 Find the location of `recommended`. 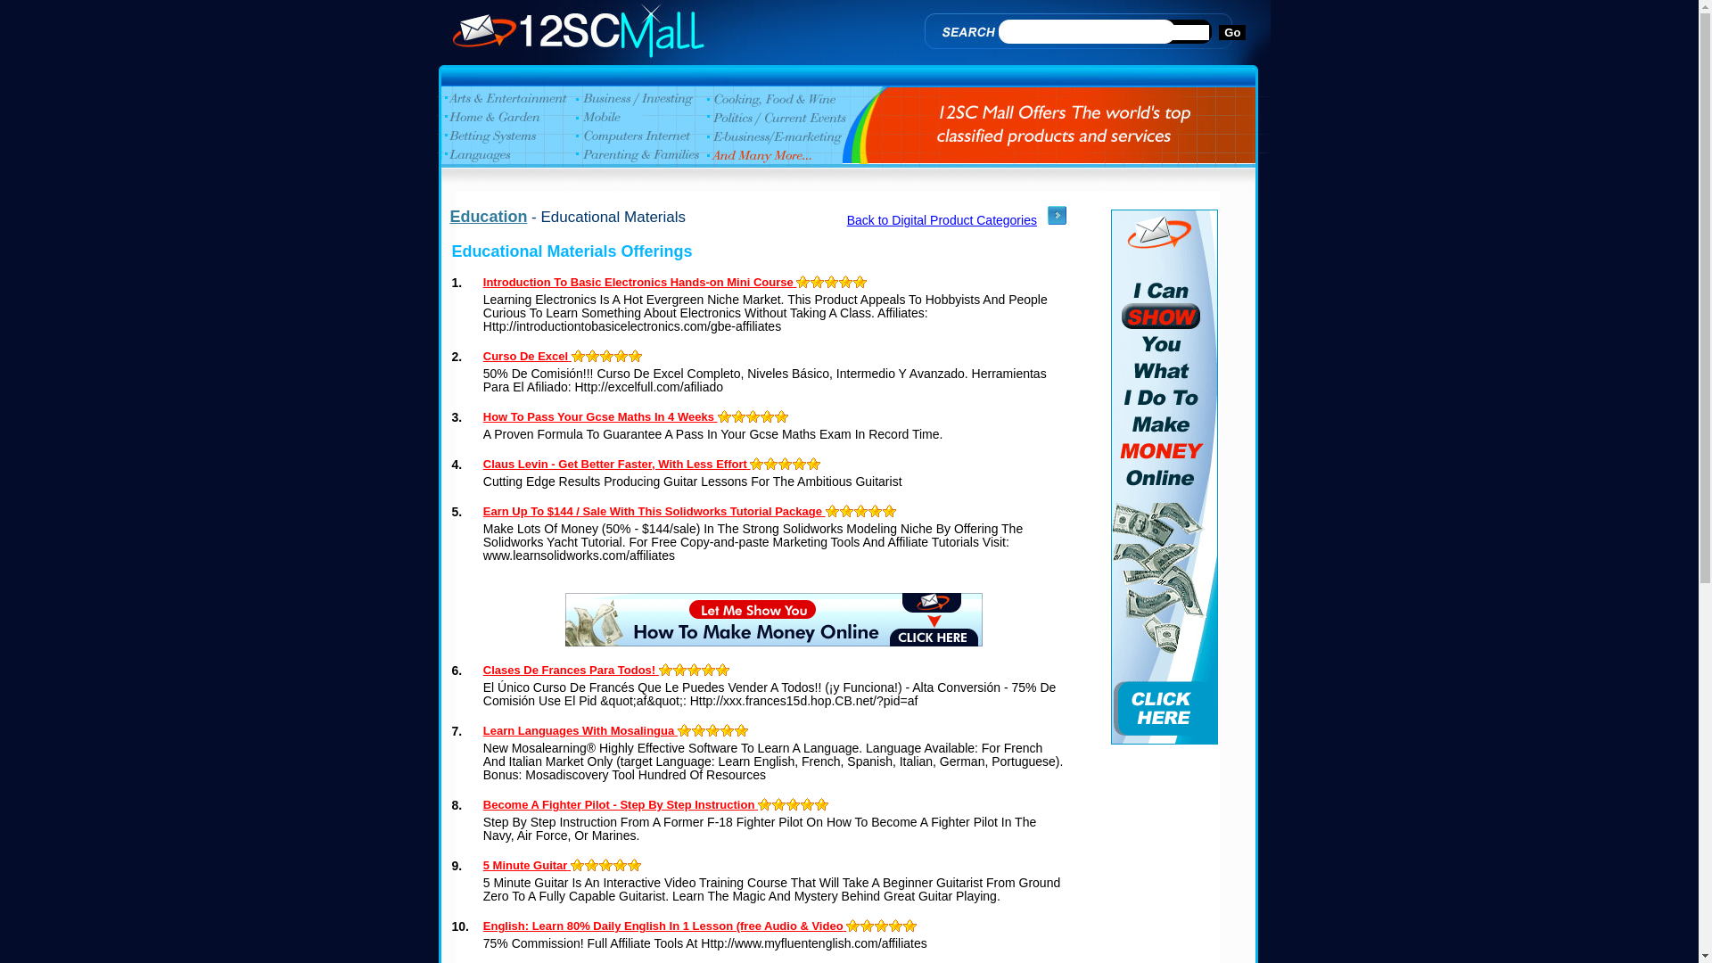

recommended is located at coordinates (794, 804).